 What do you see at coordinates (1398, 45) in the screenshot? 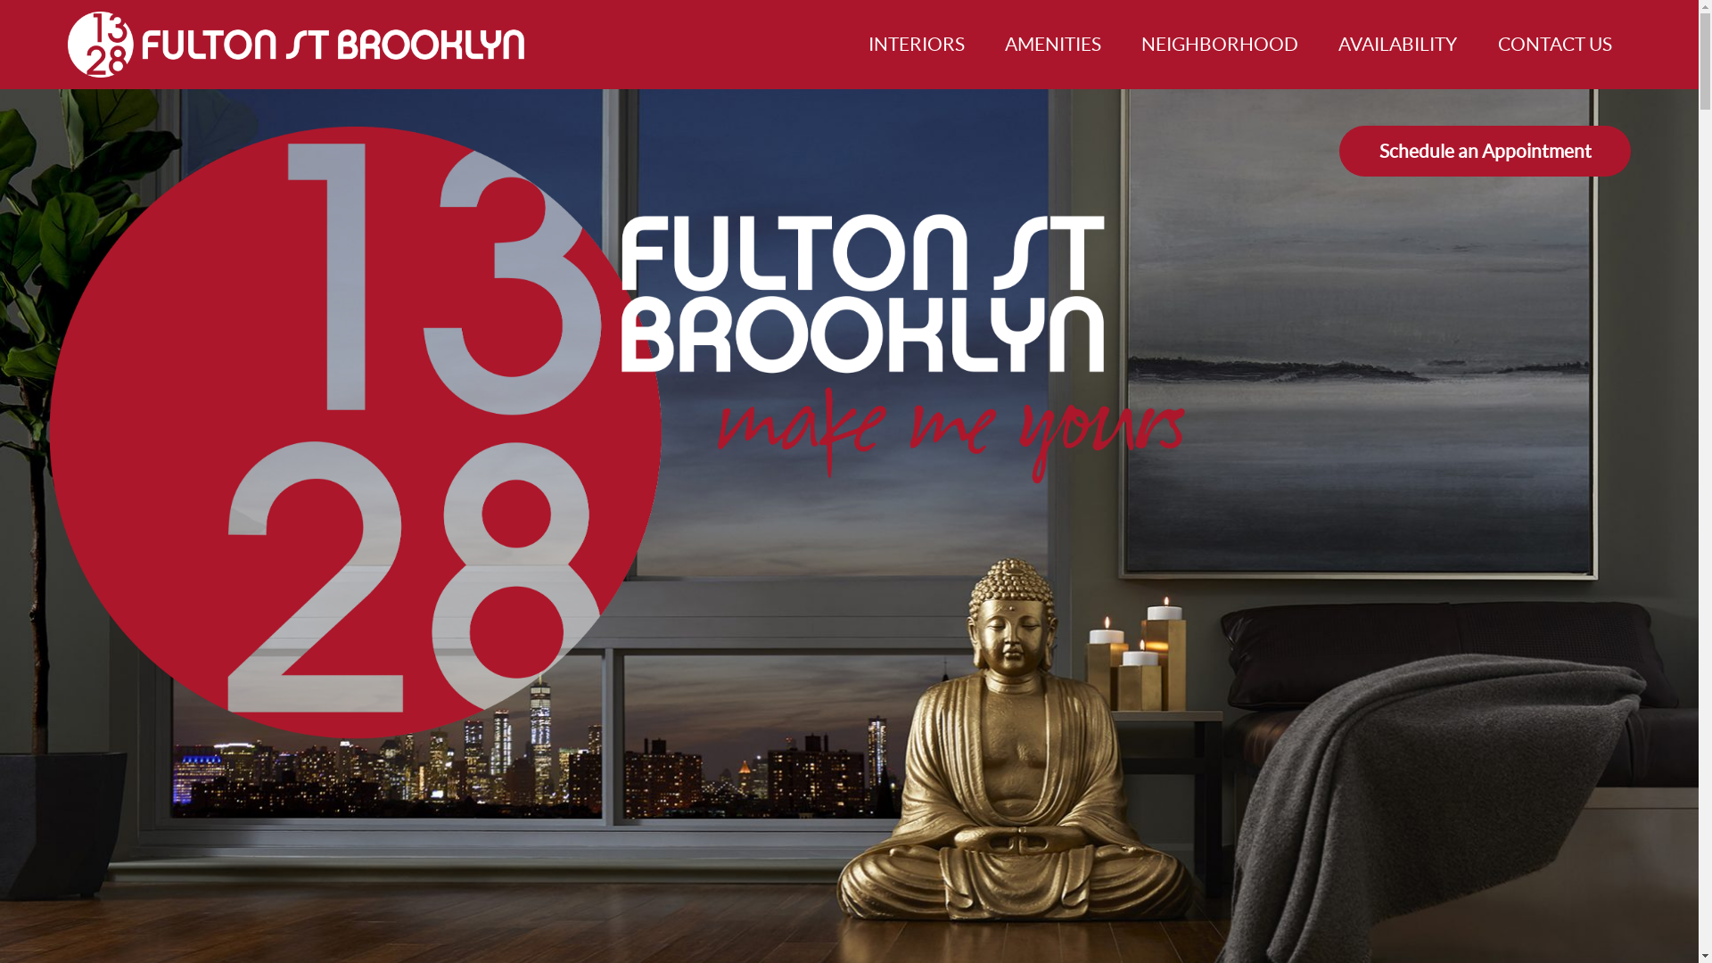
I see `AVAILABILITY` at bounding box center [1398, 45].